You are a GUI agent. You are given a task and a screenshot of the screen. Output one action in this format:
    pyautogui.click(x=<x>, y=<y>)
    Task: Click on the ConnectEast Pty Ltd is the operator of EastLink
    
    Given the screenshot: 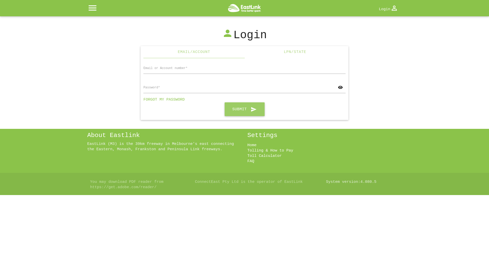 What is the action you would take?
    pyautogui.click(x=249, y=182)
    